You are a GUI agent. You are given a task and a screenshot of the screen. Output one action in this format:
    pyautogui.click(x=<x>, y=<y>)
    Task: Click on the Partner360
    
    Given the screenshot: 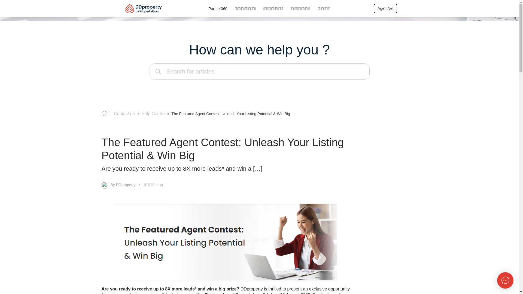 What is the action you would take?
    pyautogui.click(x=217, y=9)
    